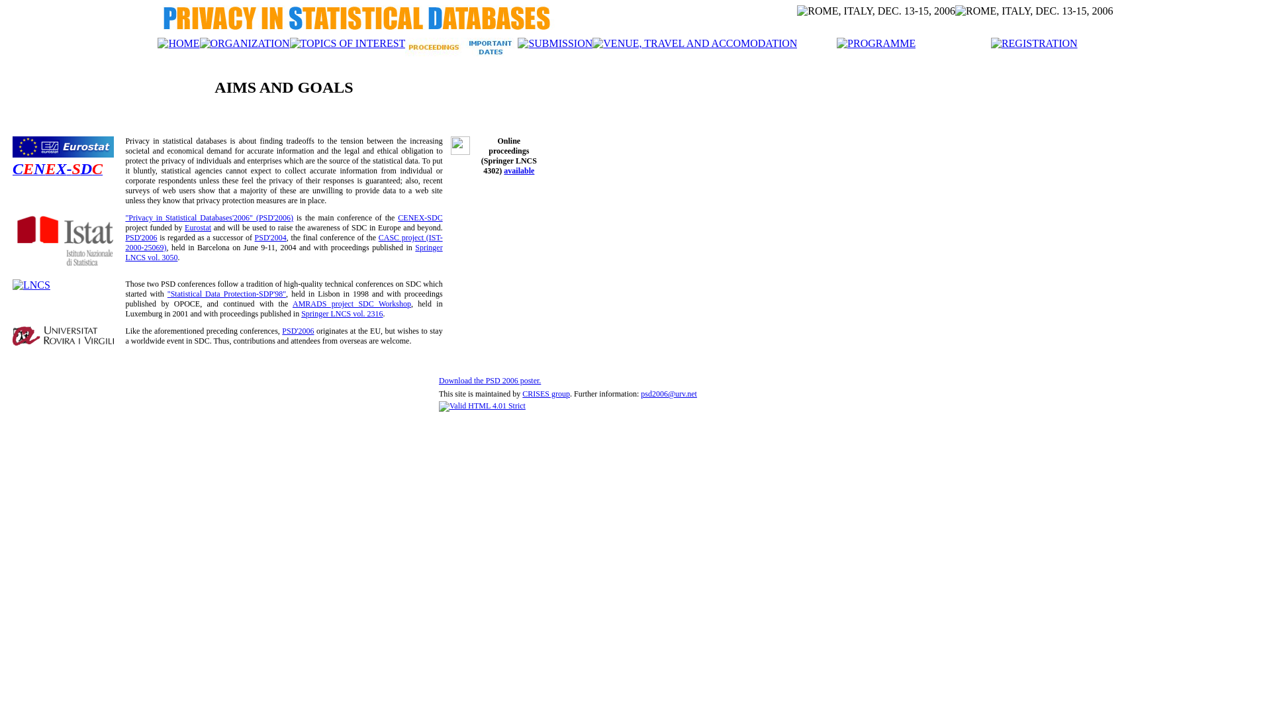  I want to click on PSD'2004, so click(271, 238).